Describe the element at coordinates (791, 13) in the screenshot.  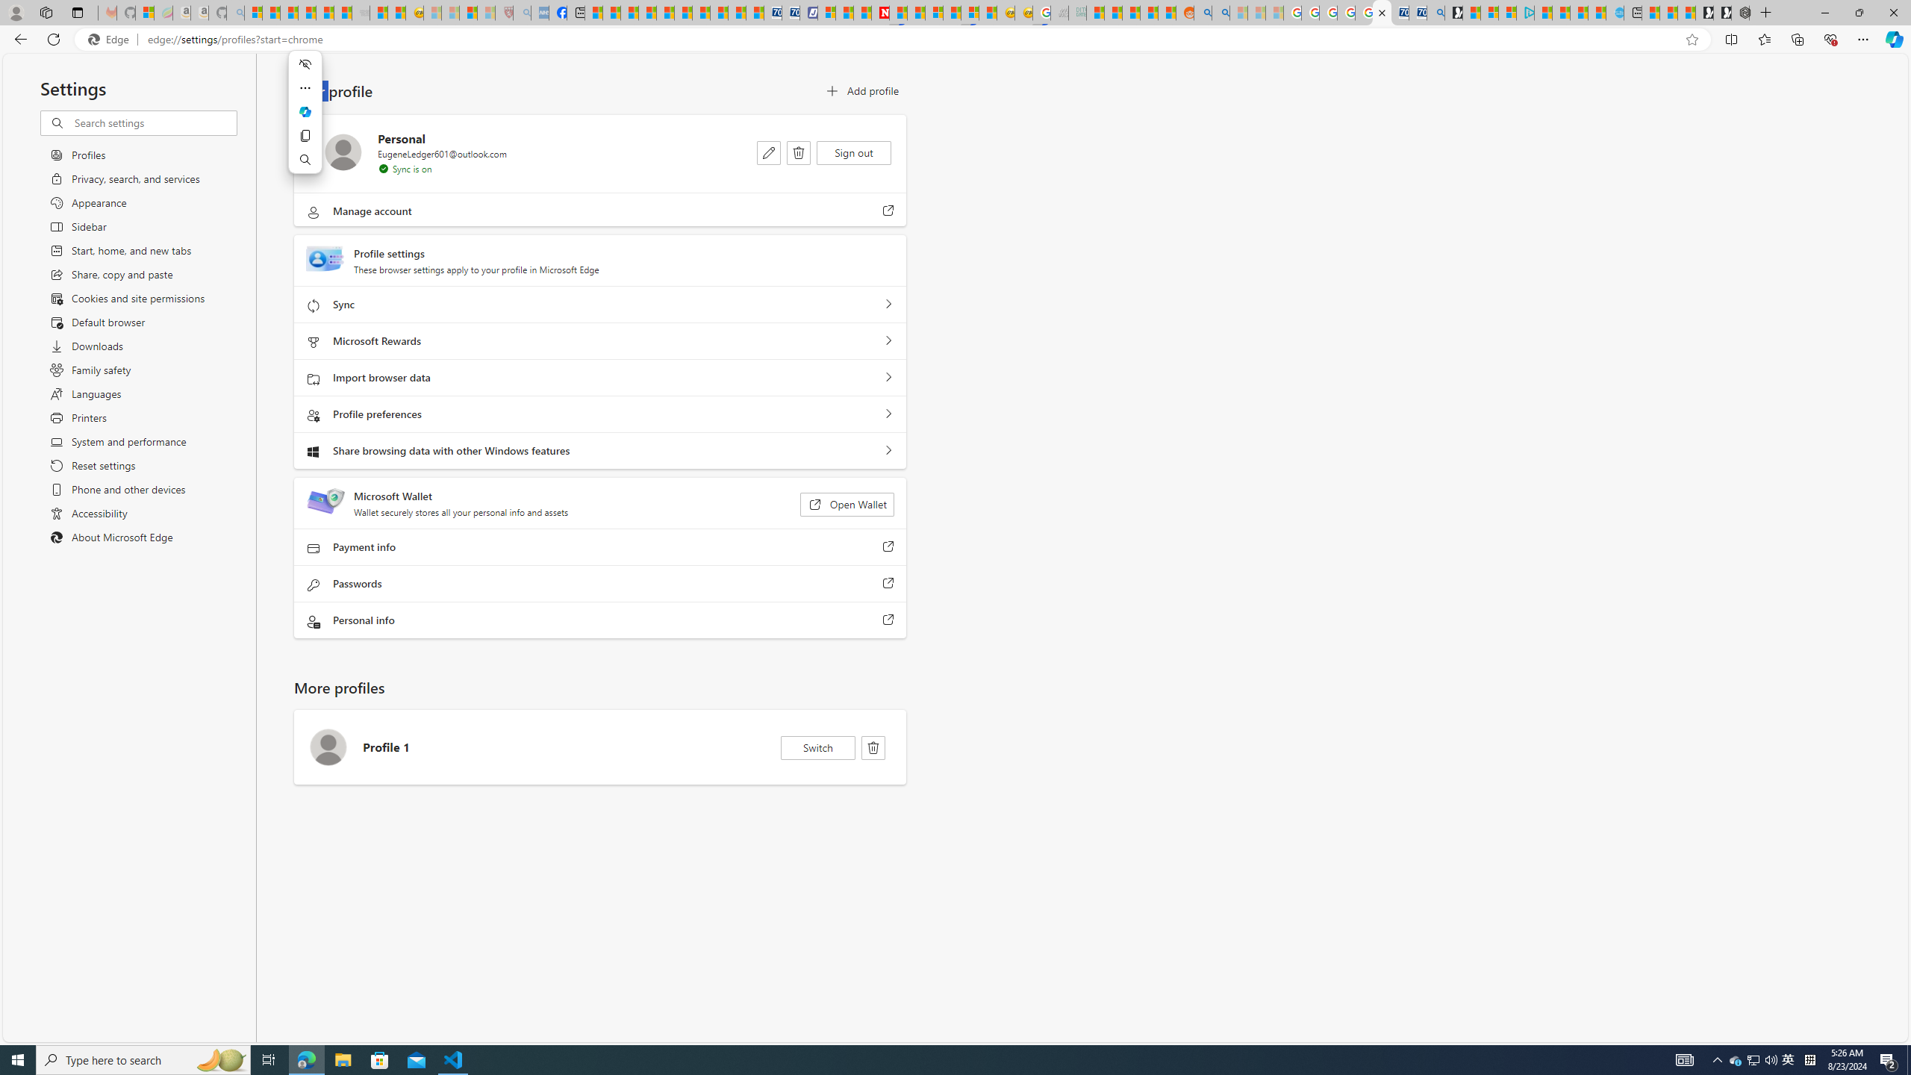
I see `Cheap Hotels - Save70.com` at that location.